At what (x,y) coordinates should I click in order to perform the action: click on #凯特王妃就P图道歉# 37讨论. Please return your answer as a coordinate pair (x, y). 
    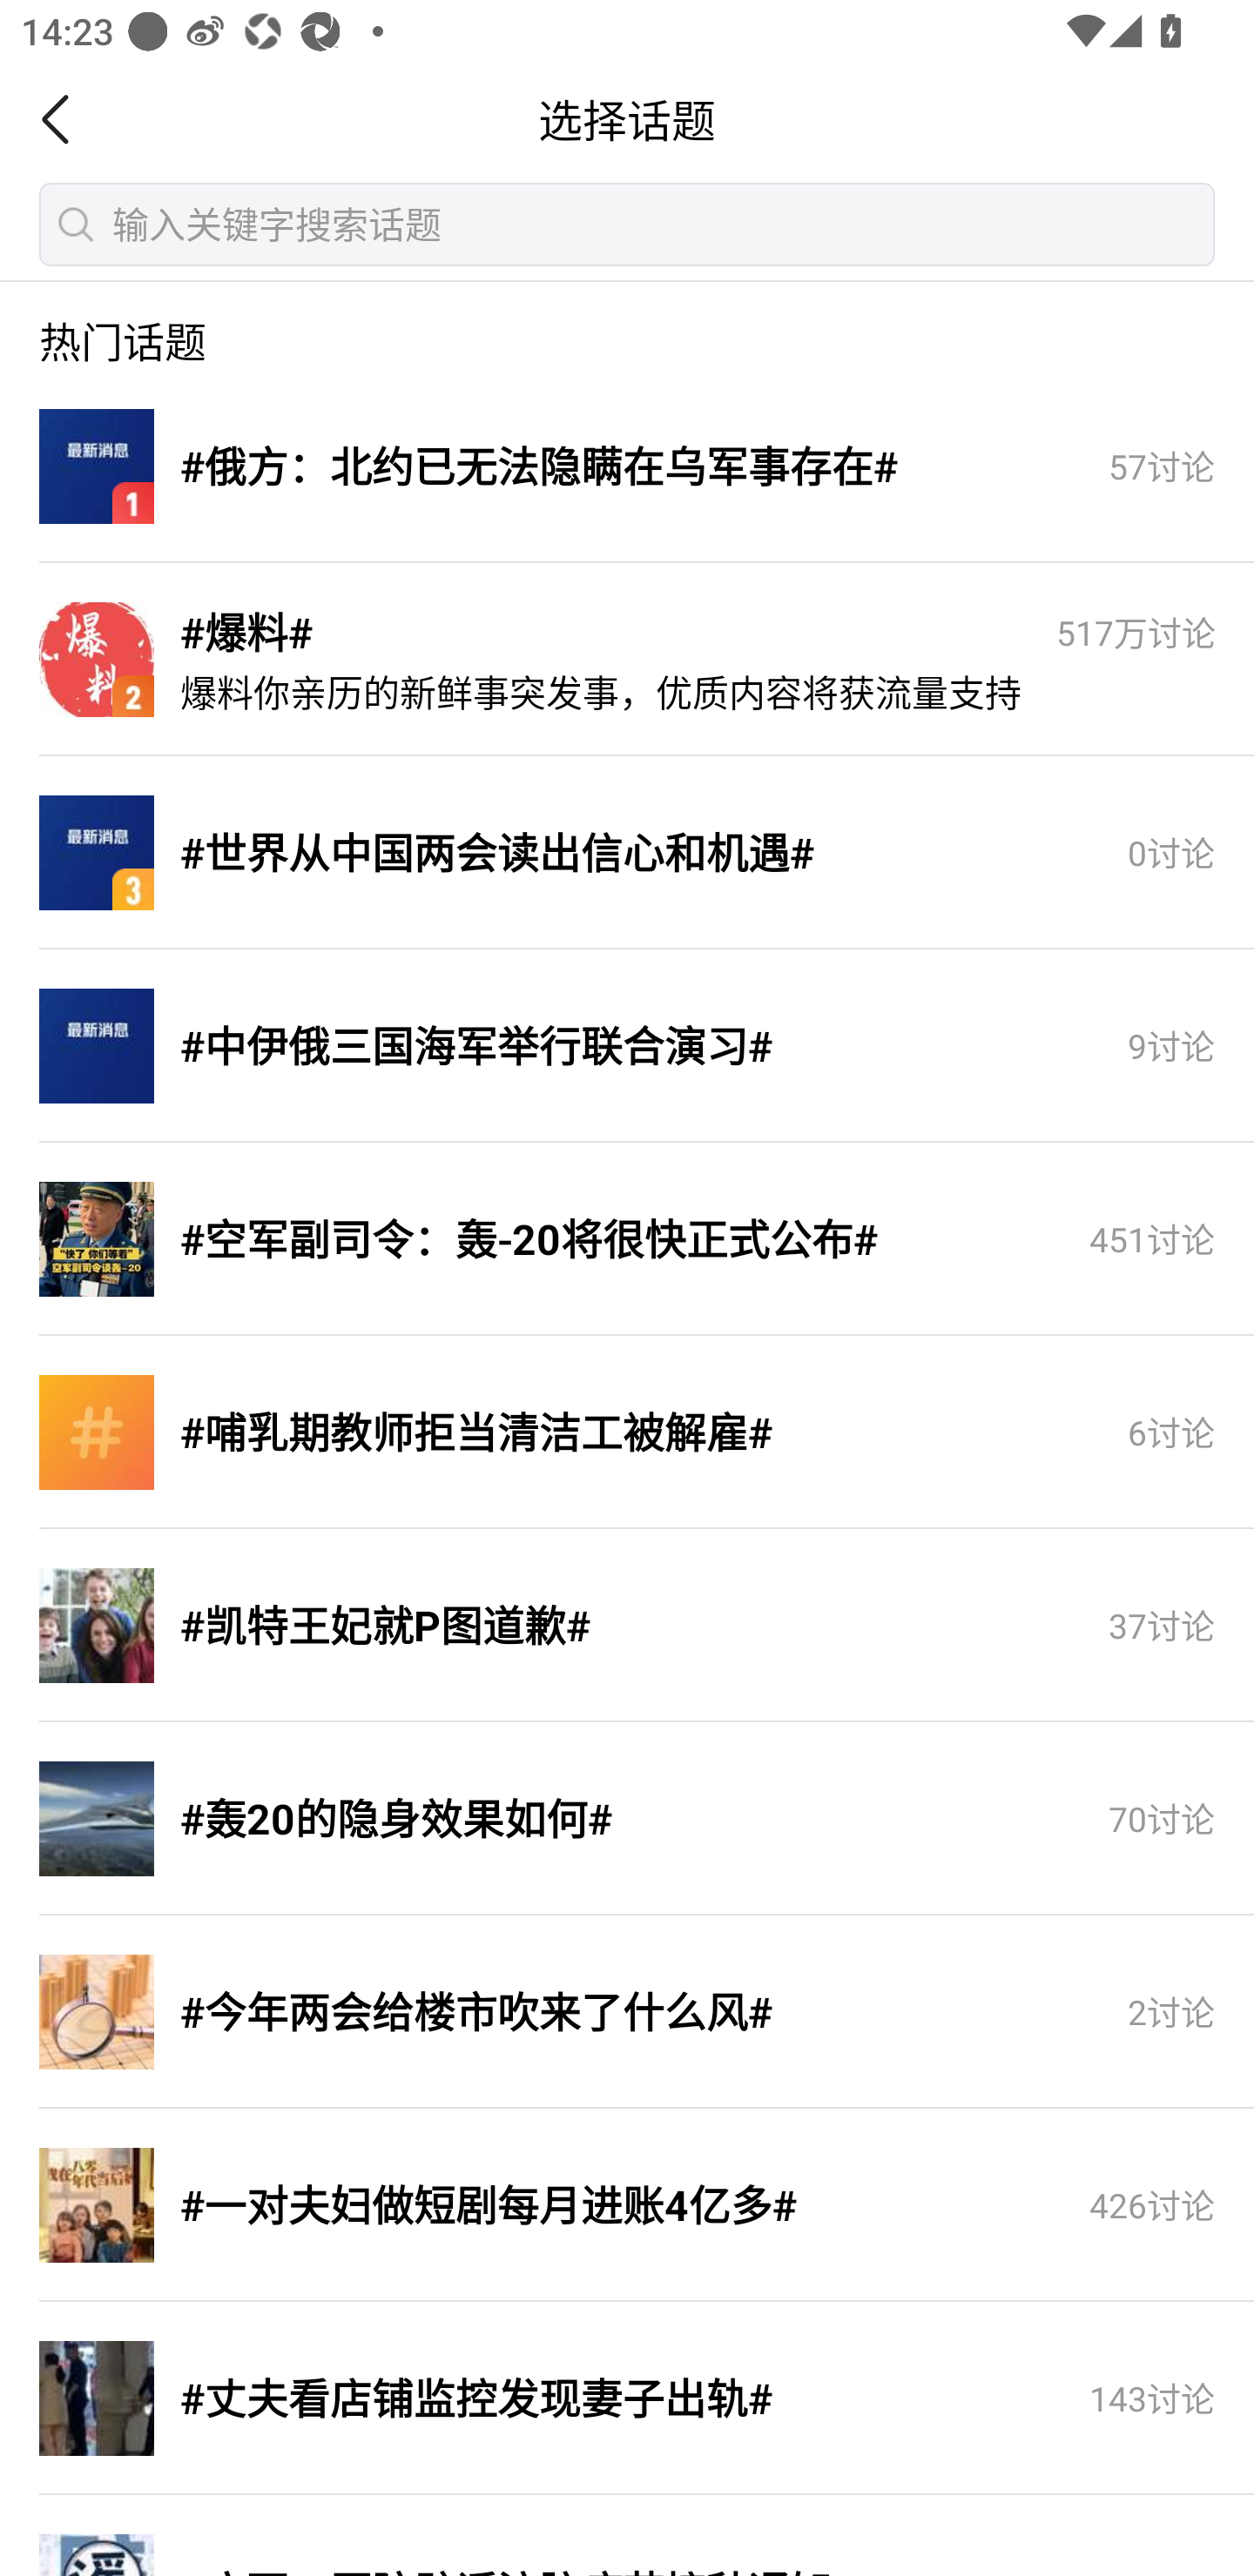
    Looking at the image, I should click on (627, 1627).